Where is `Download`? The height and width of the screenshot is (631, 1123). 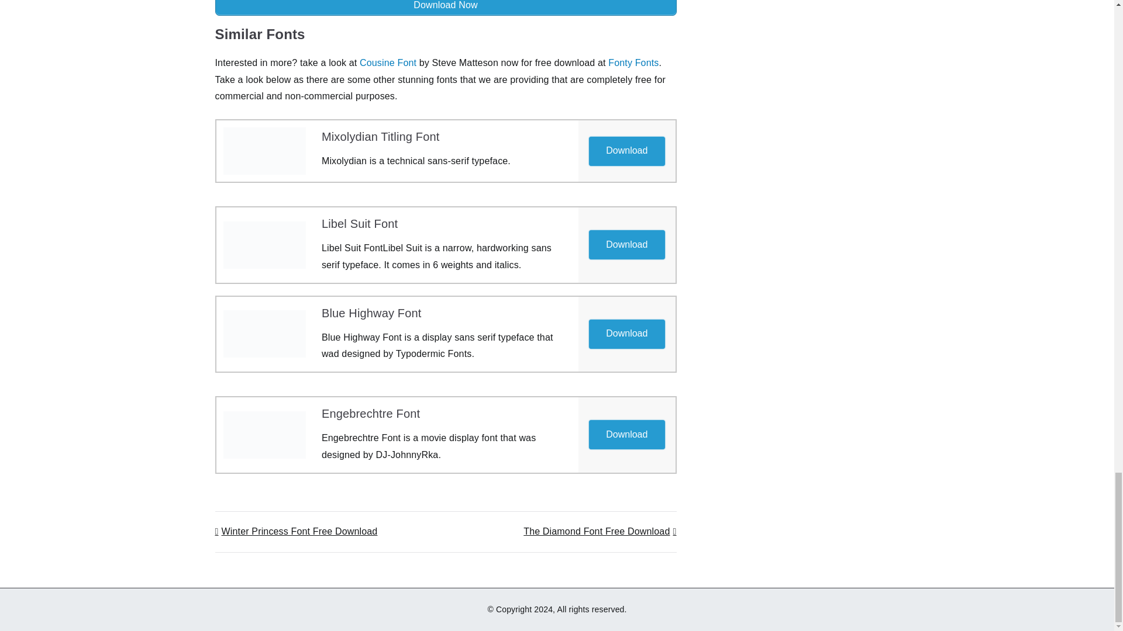 Download is located at coordinates (626, 435).